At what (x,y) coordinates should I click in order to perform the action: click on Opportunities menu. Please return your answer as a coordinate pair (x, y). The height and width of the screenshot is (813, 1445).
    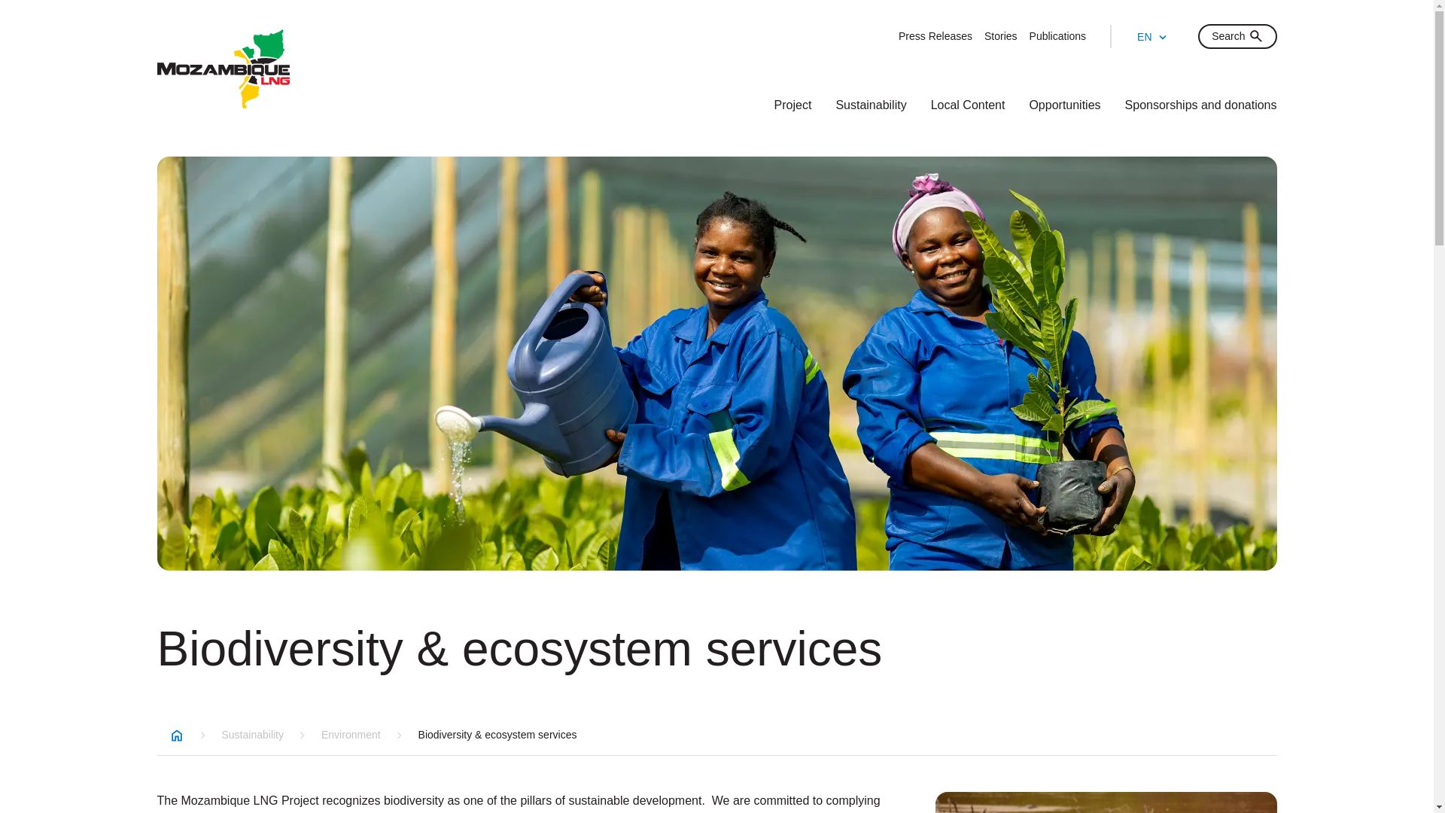
    Looking at the image, I should click on (1064, 104).